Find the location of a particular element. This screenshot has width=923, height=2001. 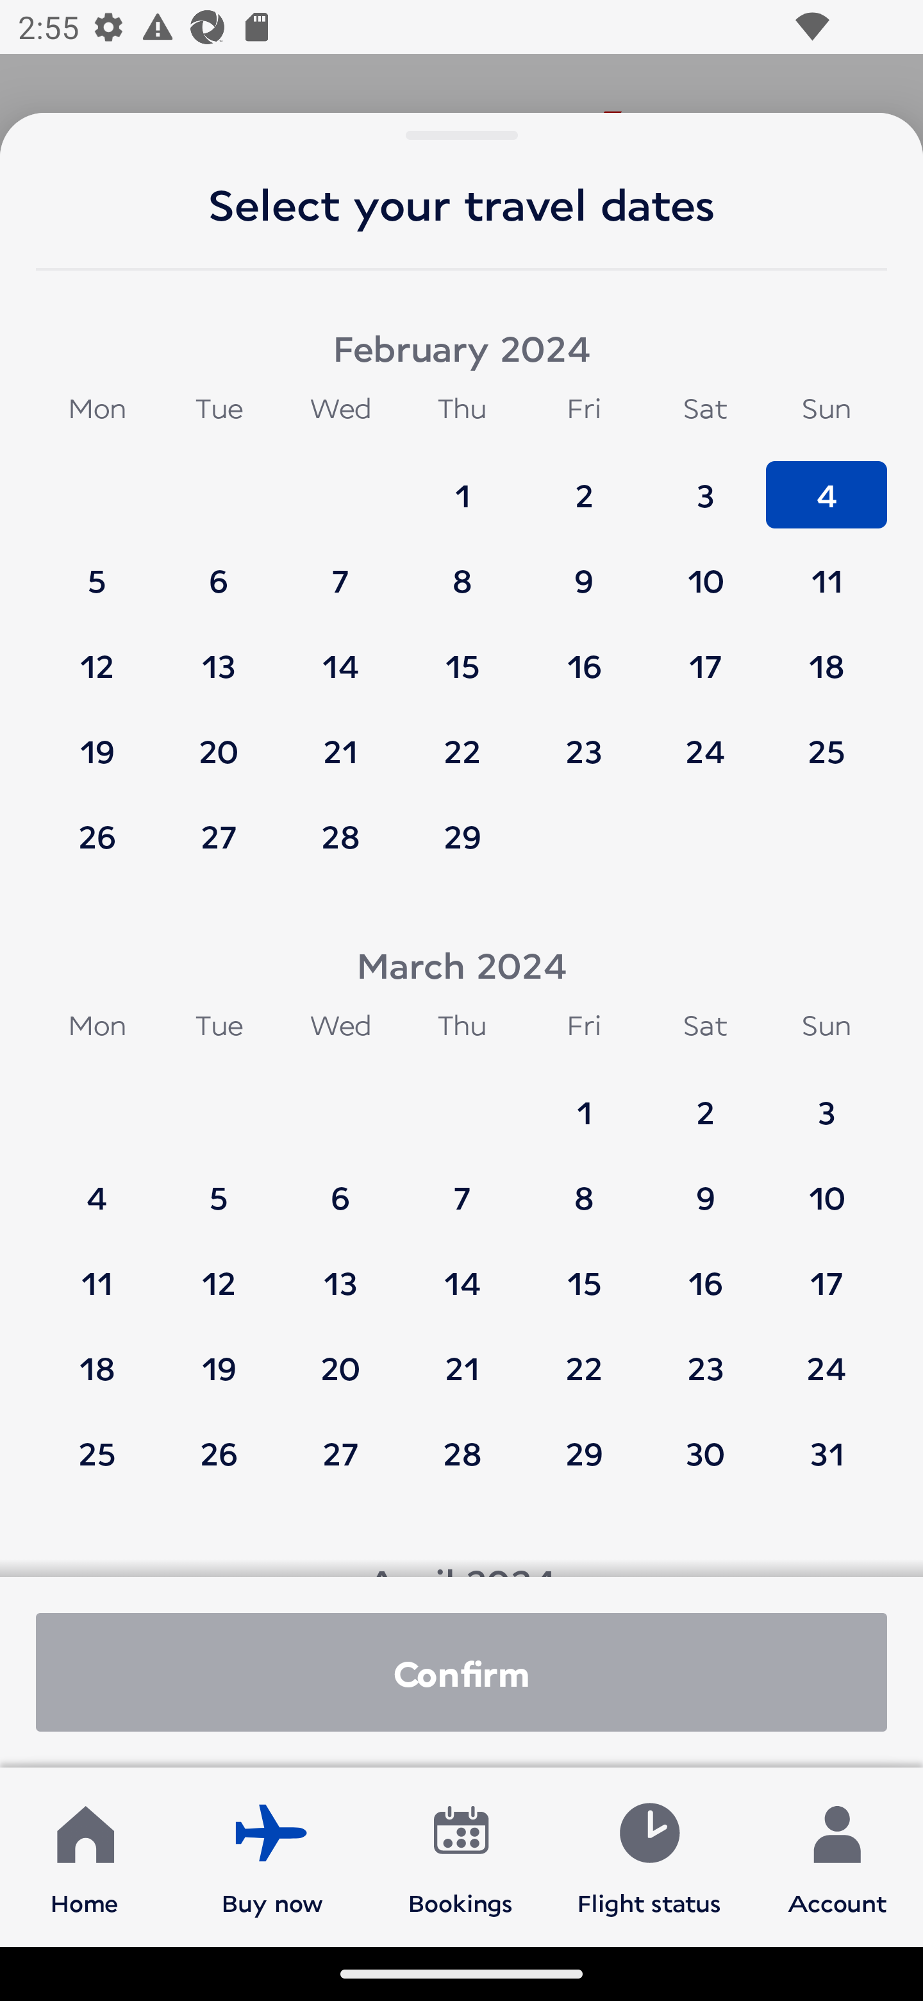

13 is located at coordinates (219, 654).